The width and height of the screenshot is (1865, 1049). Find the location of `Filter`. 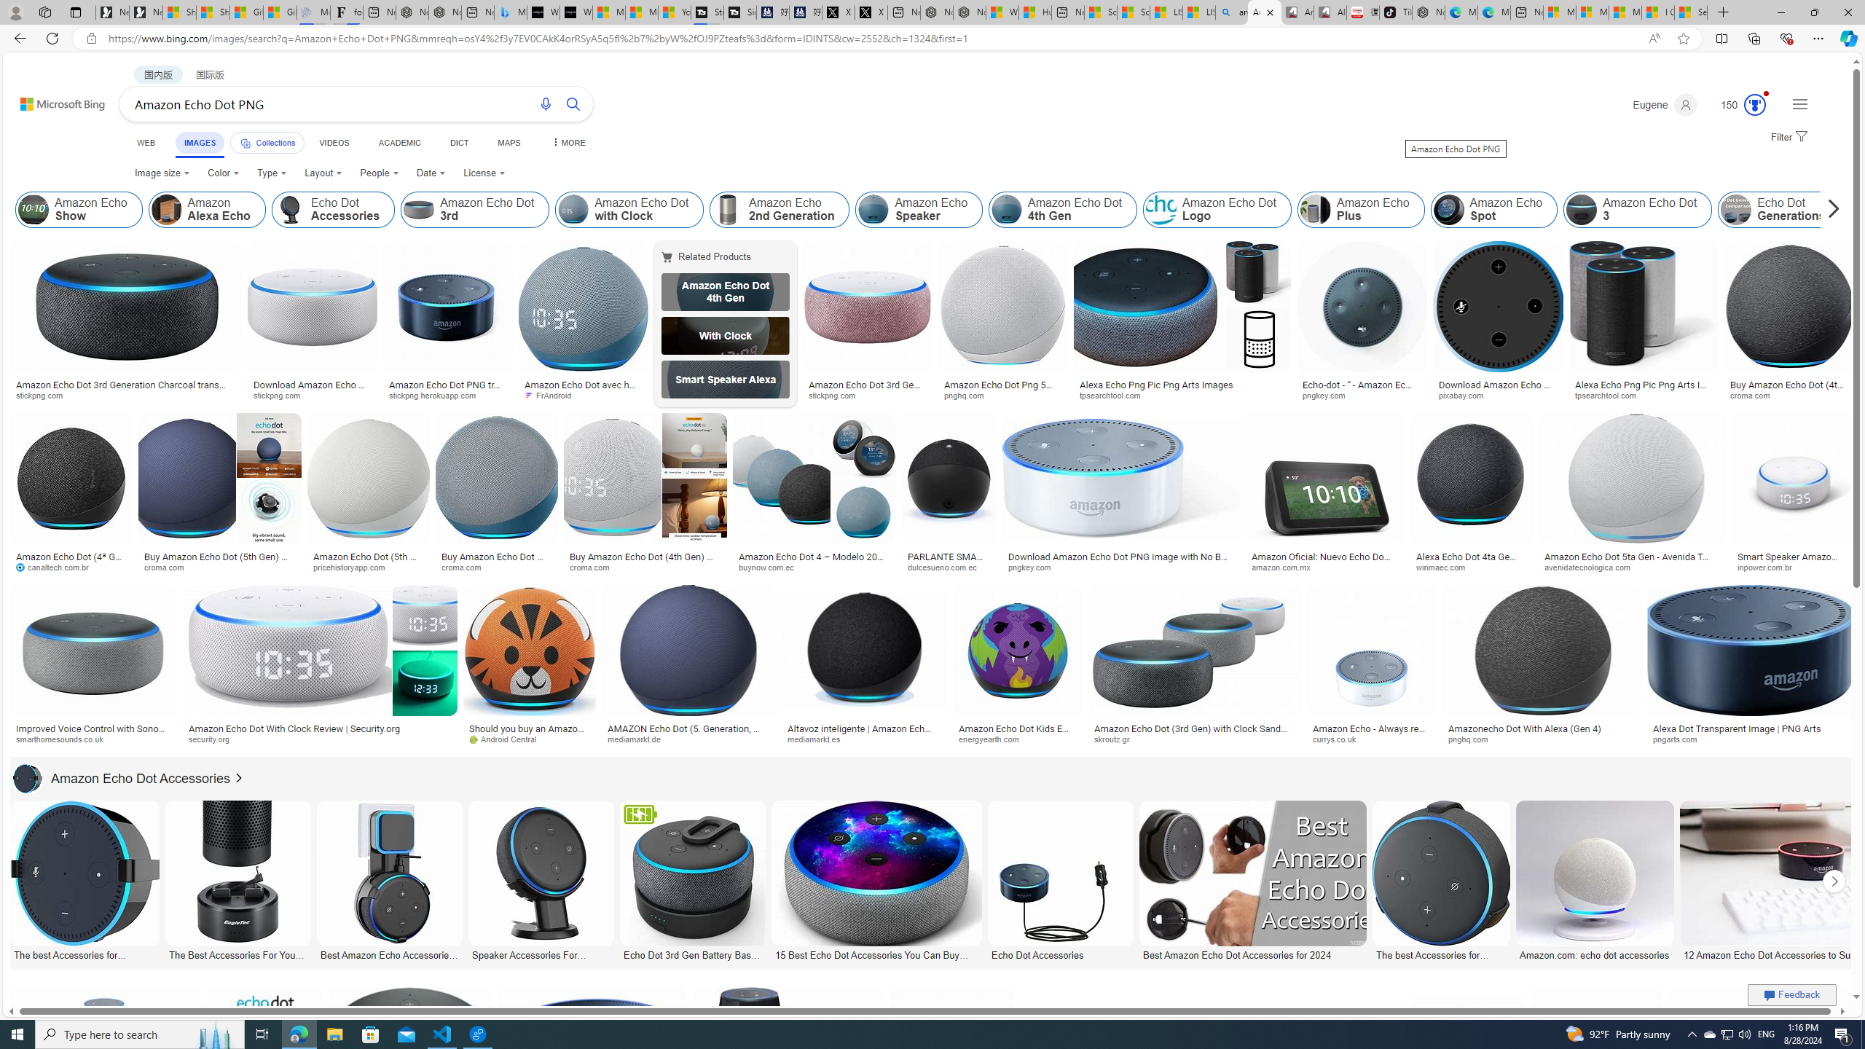

Filter is located at coordinates (1788, 138).